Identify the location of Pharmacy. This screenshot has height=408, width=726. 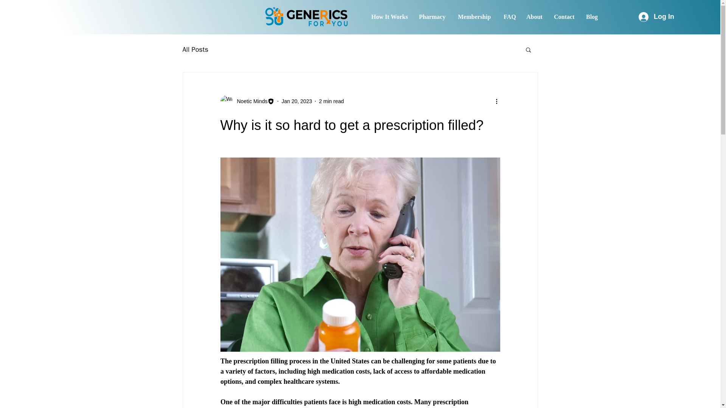
(433, 17).